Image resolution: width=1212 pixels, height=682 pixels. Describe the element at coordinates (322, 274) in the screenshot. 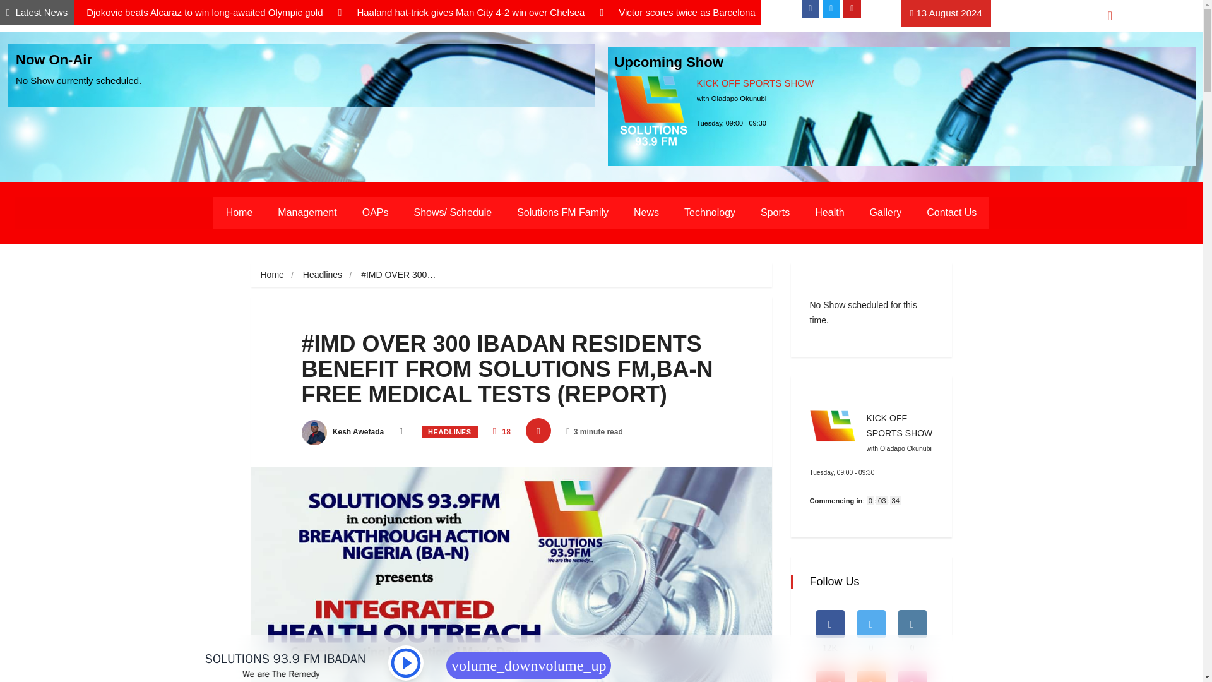

I see `Headlines` at that location.